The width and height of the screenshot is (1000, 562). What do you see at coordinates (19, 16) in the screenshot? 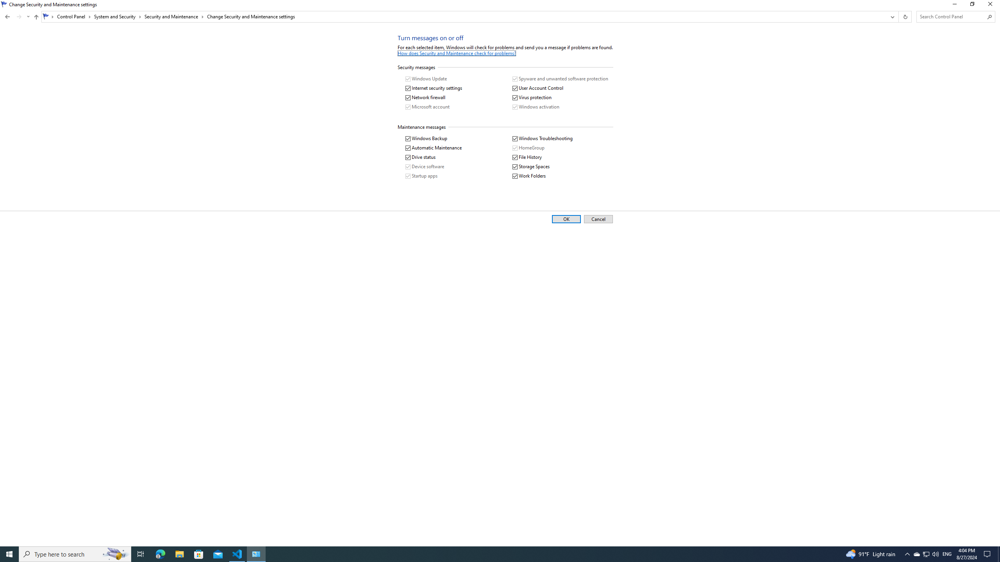
I see `Forward (Alt + Right Arrow)` at bounding box center [19, 16].